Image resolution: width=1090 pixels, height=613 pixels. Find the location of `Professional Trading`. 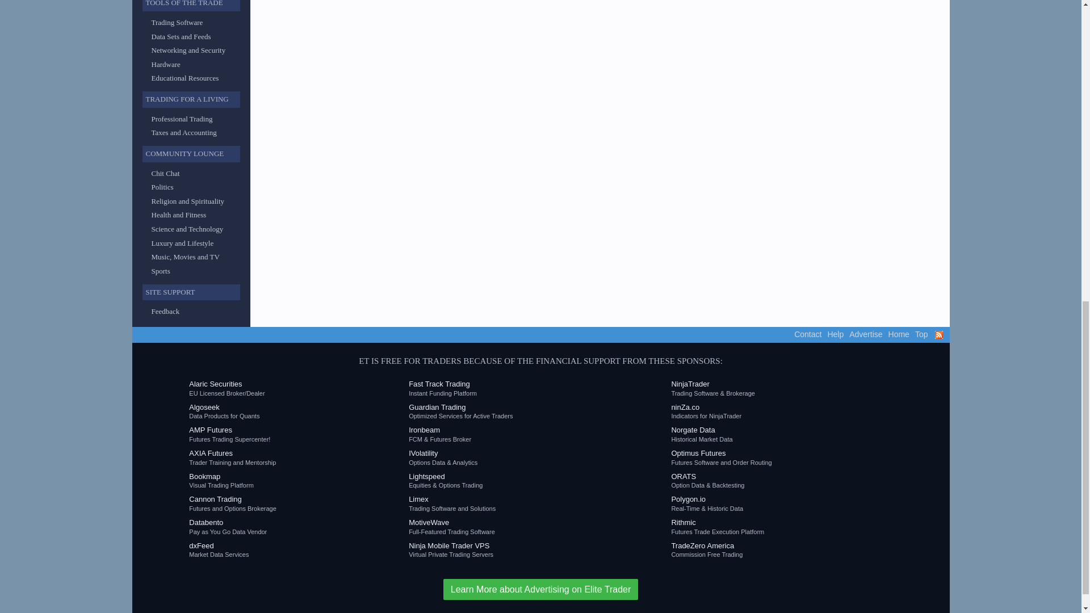

Professional Trading is located at coordinates (182, 119).